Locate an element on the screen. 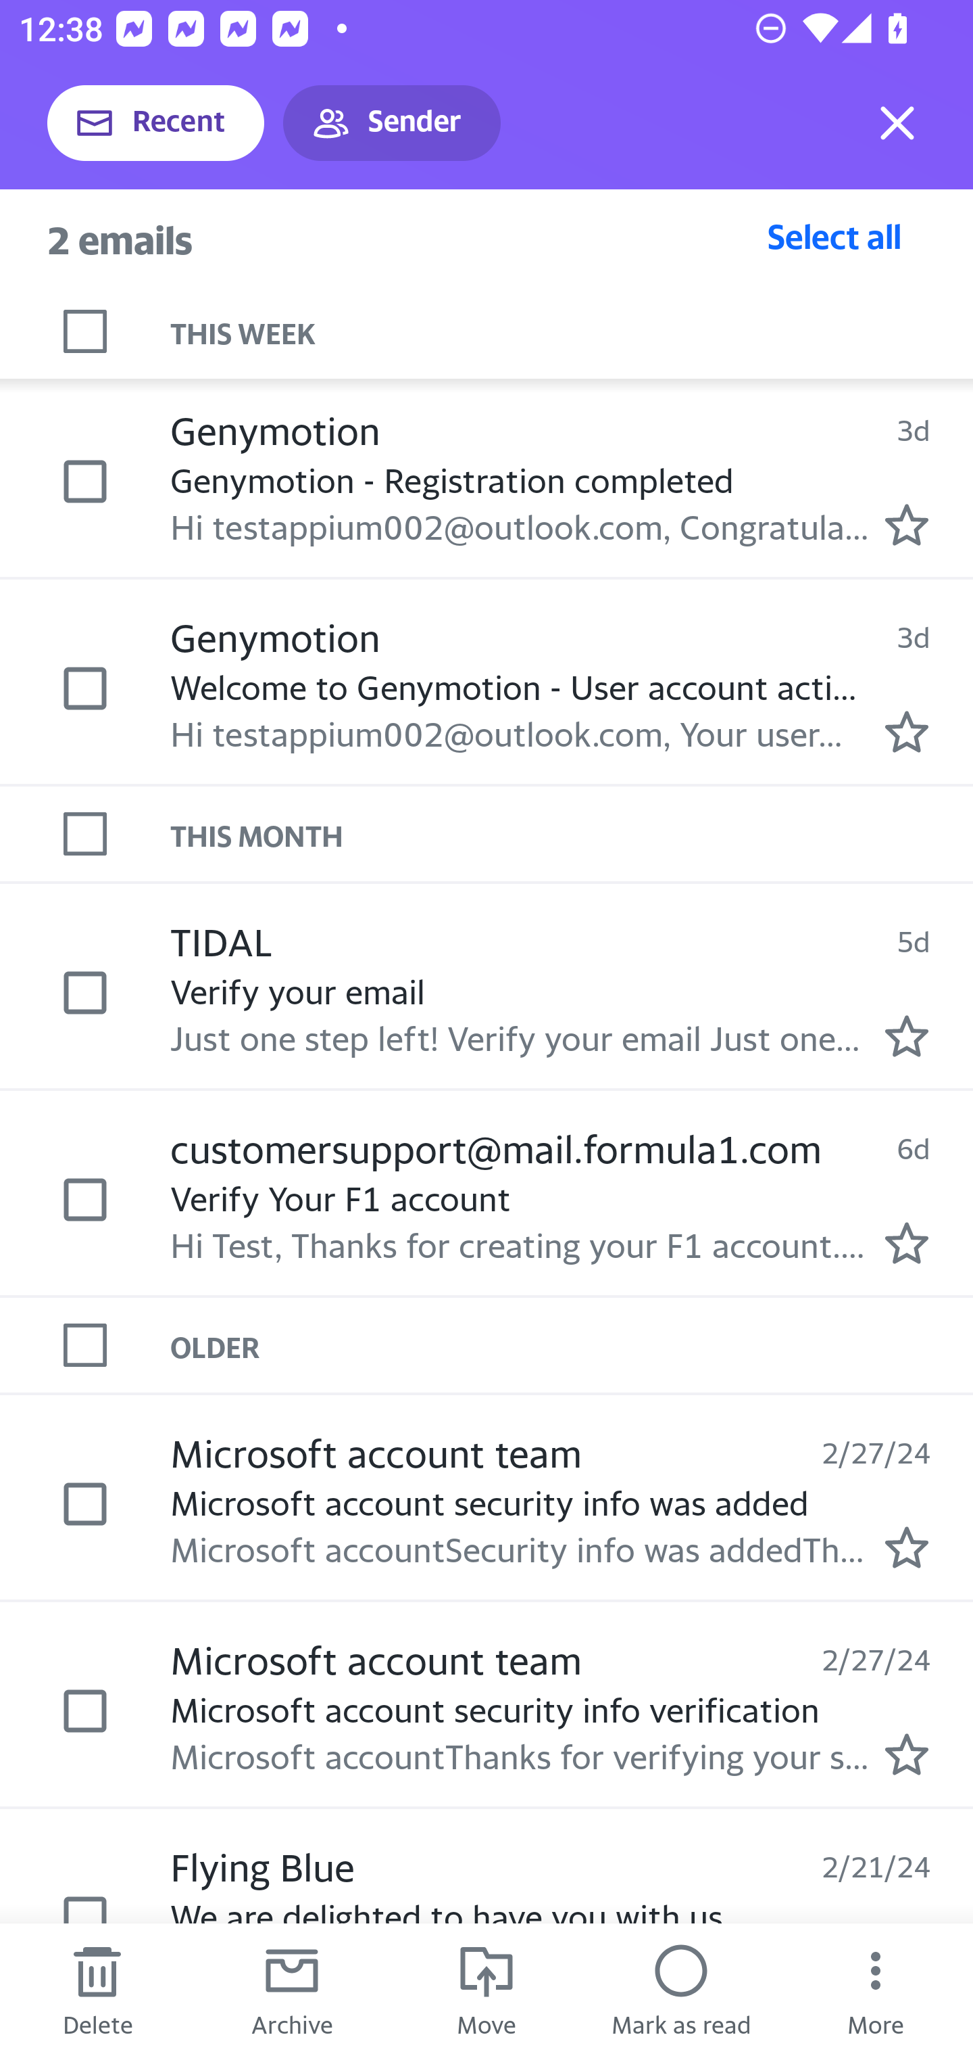 The width and height of the screenshot is (973, 2056). More is located at coordinates (876, 1990).